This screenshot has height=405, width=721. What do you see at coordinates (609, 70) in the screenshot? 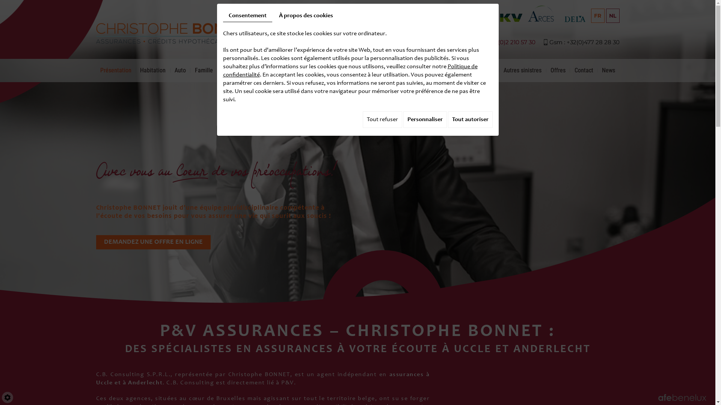
I see `News` at bounding box center [609, 70].